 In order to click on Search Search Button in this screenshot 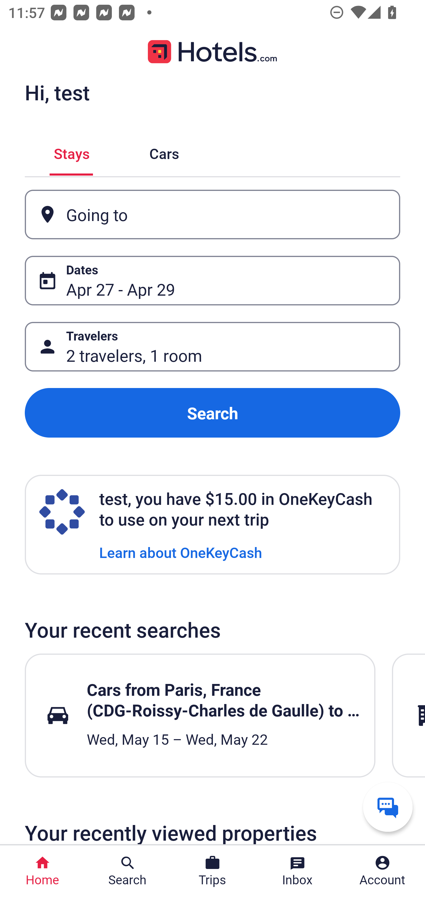, I will do `click(127, 871)`.